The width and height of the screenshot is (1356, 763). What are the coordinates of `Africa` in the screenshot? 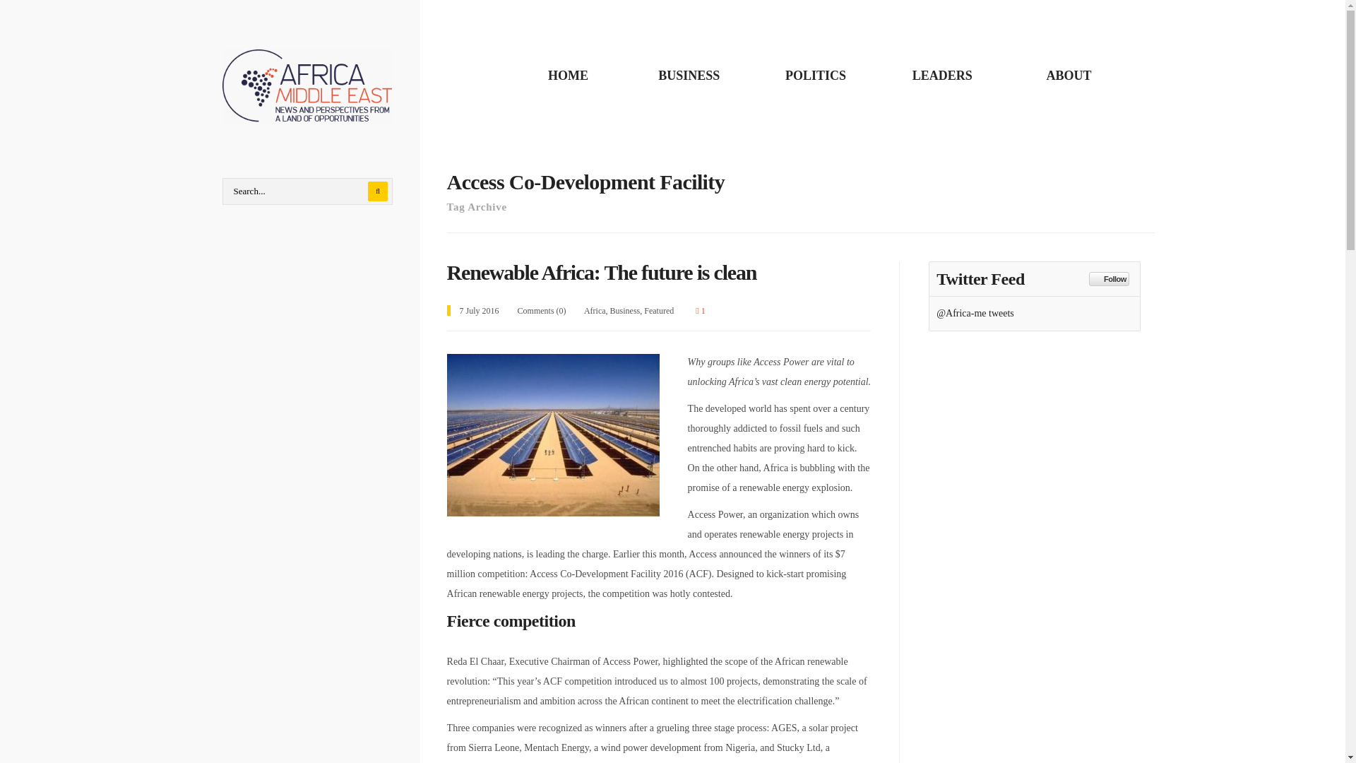 It's located at (595, 311).